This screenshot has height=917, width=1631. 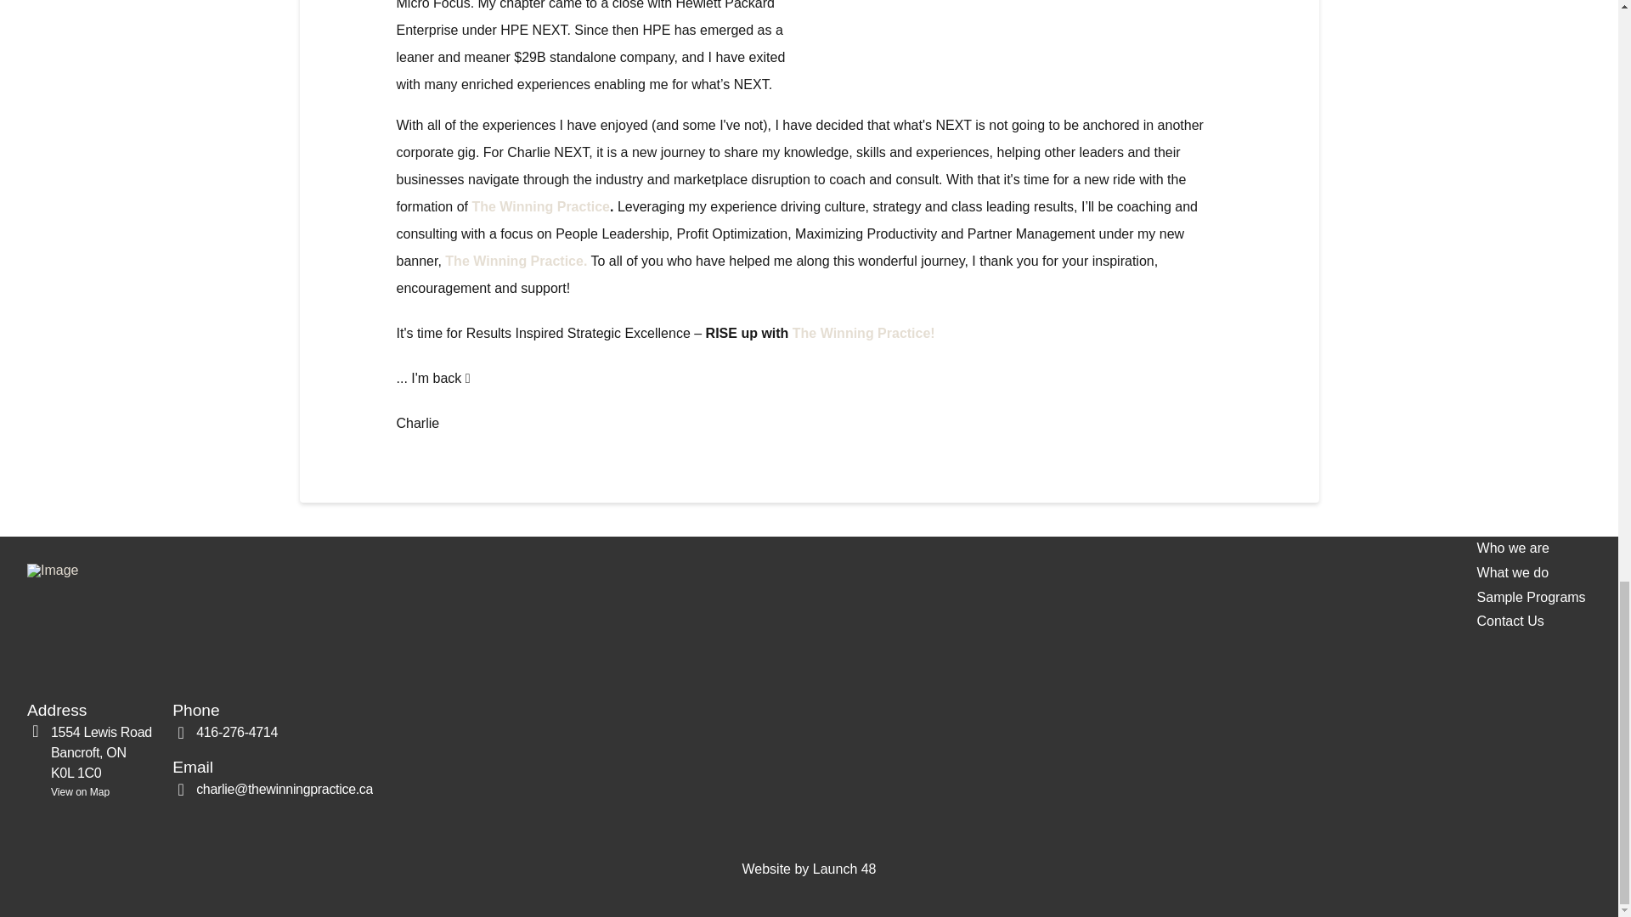 What do you see at coordinates (863, 333) in the screenshot?
I see `The Winning Practice.` at bounding box center [863, 333].